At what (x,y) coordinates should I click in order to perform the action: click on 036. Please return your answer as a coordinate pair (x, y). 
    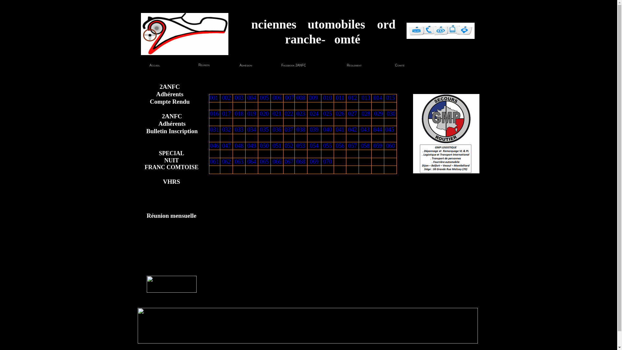
    Looking at the image, I should click on (277, 130).